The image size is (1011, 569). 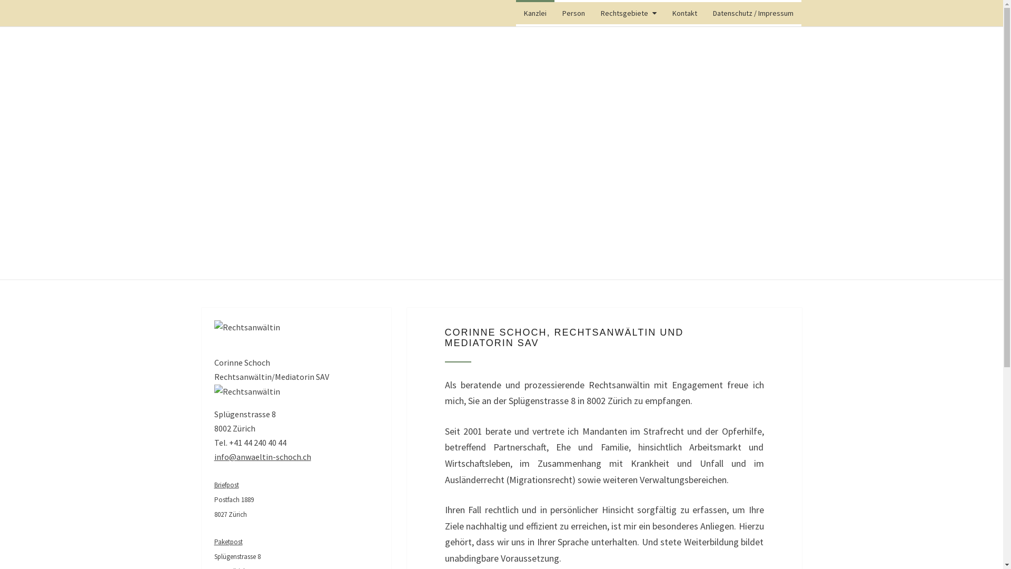 I want to click on Rechtsgebiete, so click(x=629, y=13).